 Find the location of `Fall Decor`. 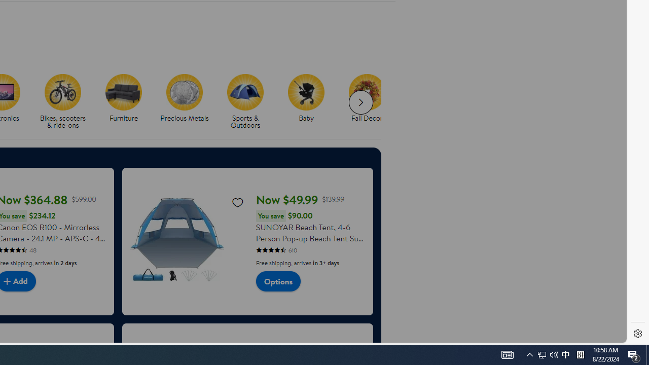

Fall Decor is located at coordinates (371, 101).